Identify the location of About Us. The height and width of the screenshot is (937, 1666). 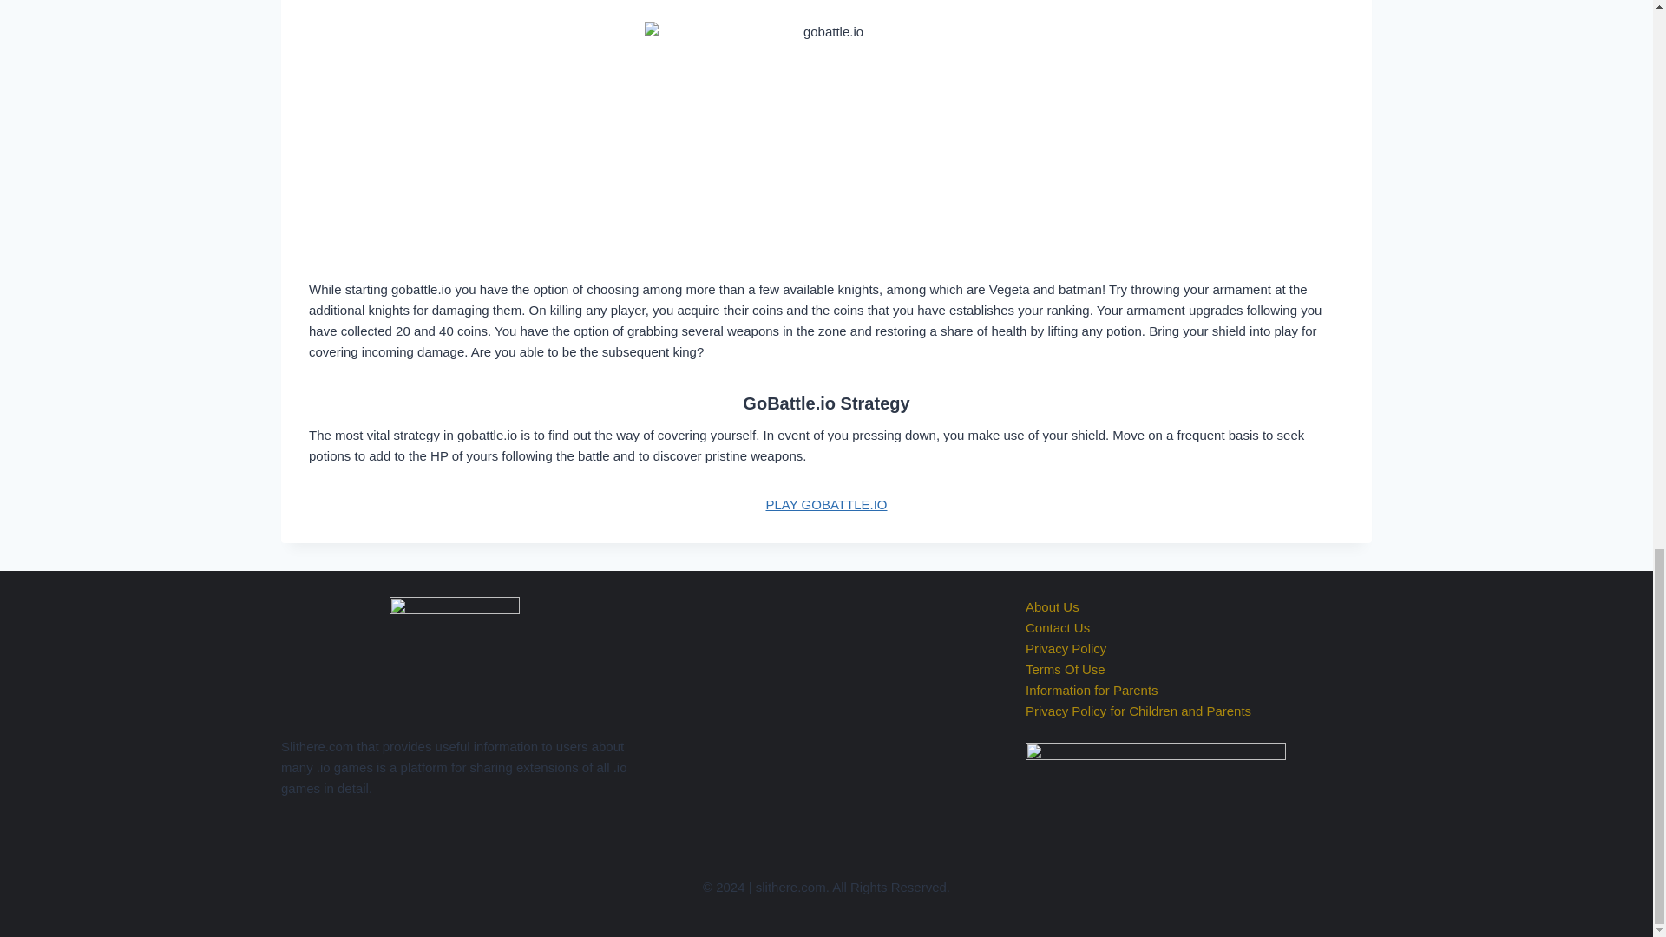
(1053, 607).